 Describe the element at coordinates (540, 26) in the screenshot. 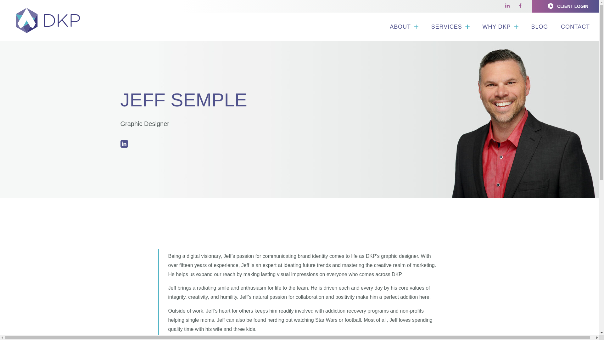

I see `BLOG` at that location.